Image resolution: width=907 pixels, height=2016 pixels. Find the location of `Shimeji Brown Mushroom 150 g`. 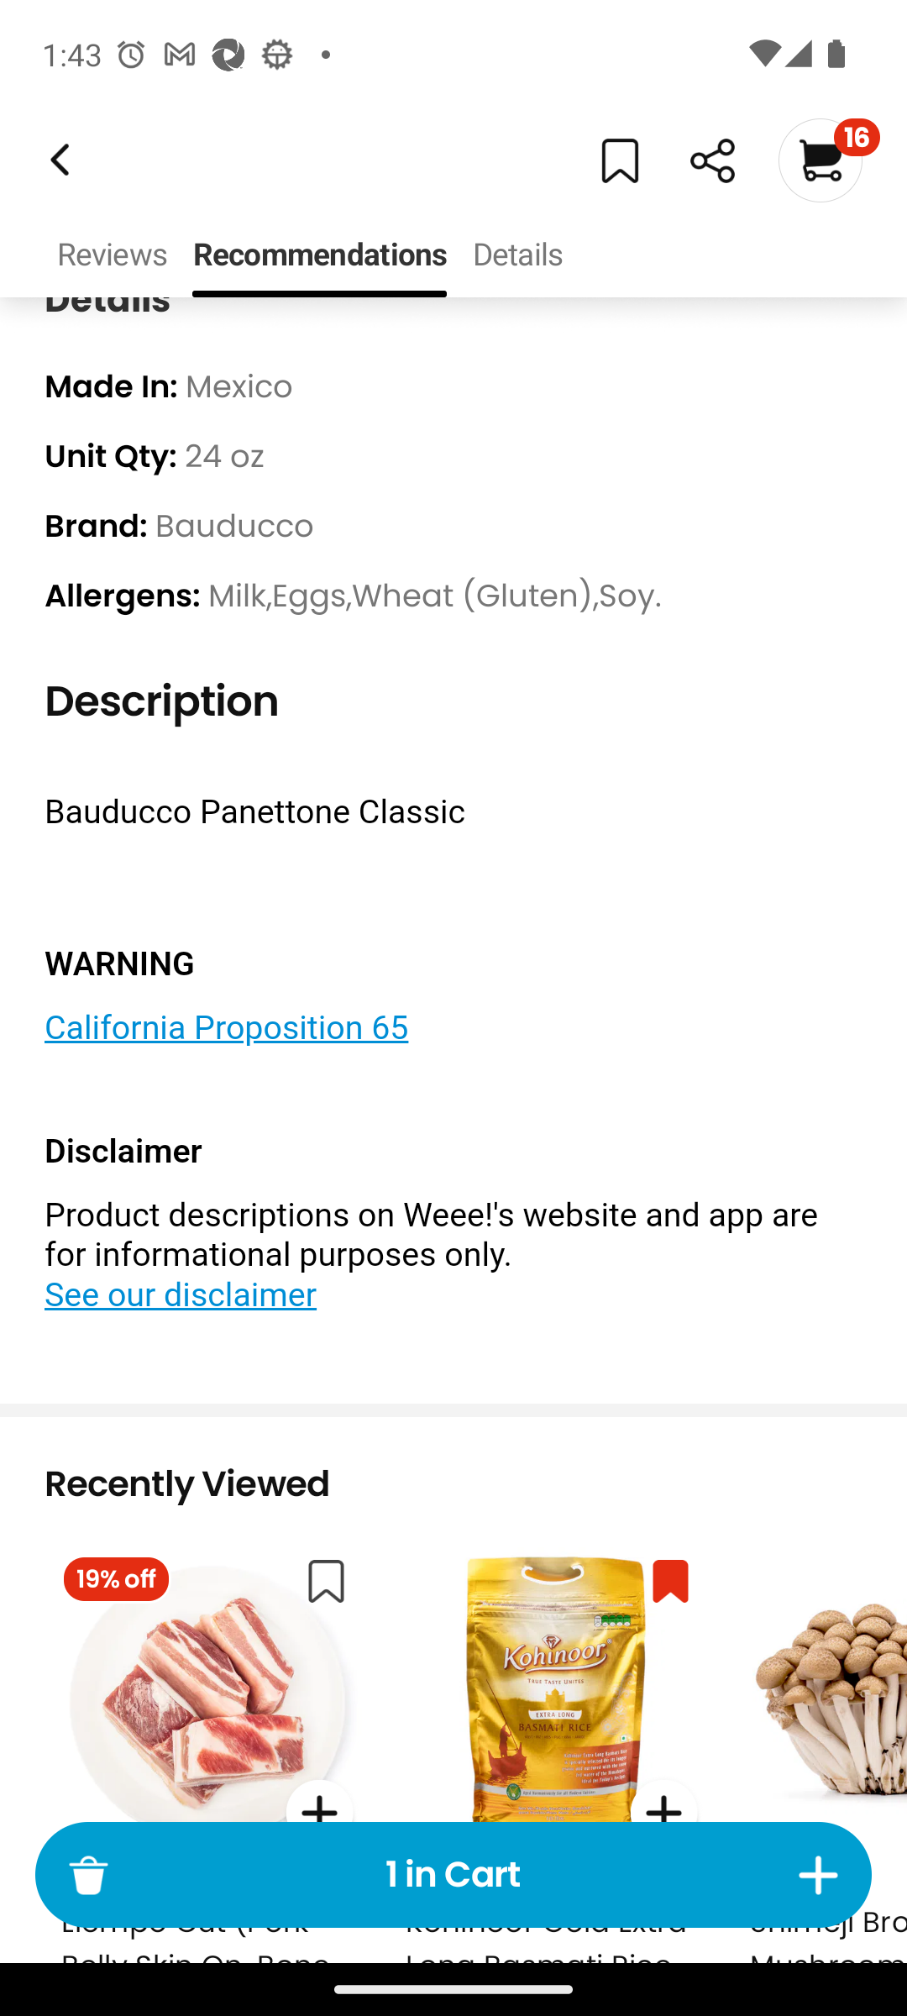

Shimeji Brown Mushroom 150 g is located at coordinates (820, 1749).